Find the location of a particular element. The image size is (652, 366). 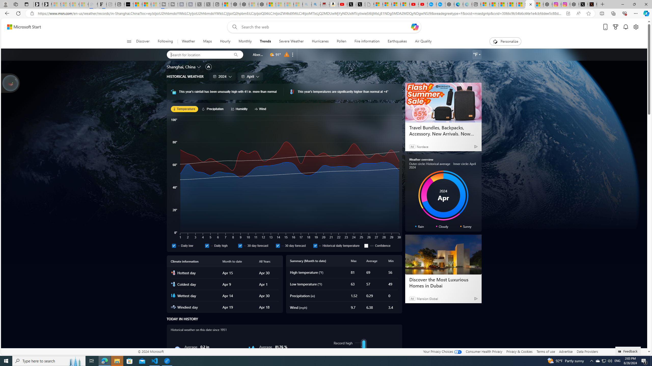

Change location is located at coordinates (199, 67).